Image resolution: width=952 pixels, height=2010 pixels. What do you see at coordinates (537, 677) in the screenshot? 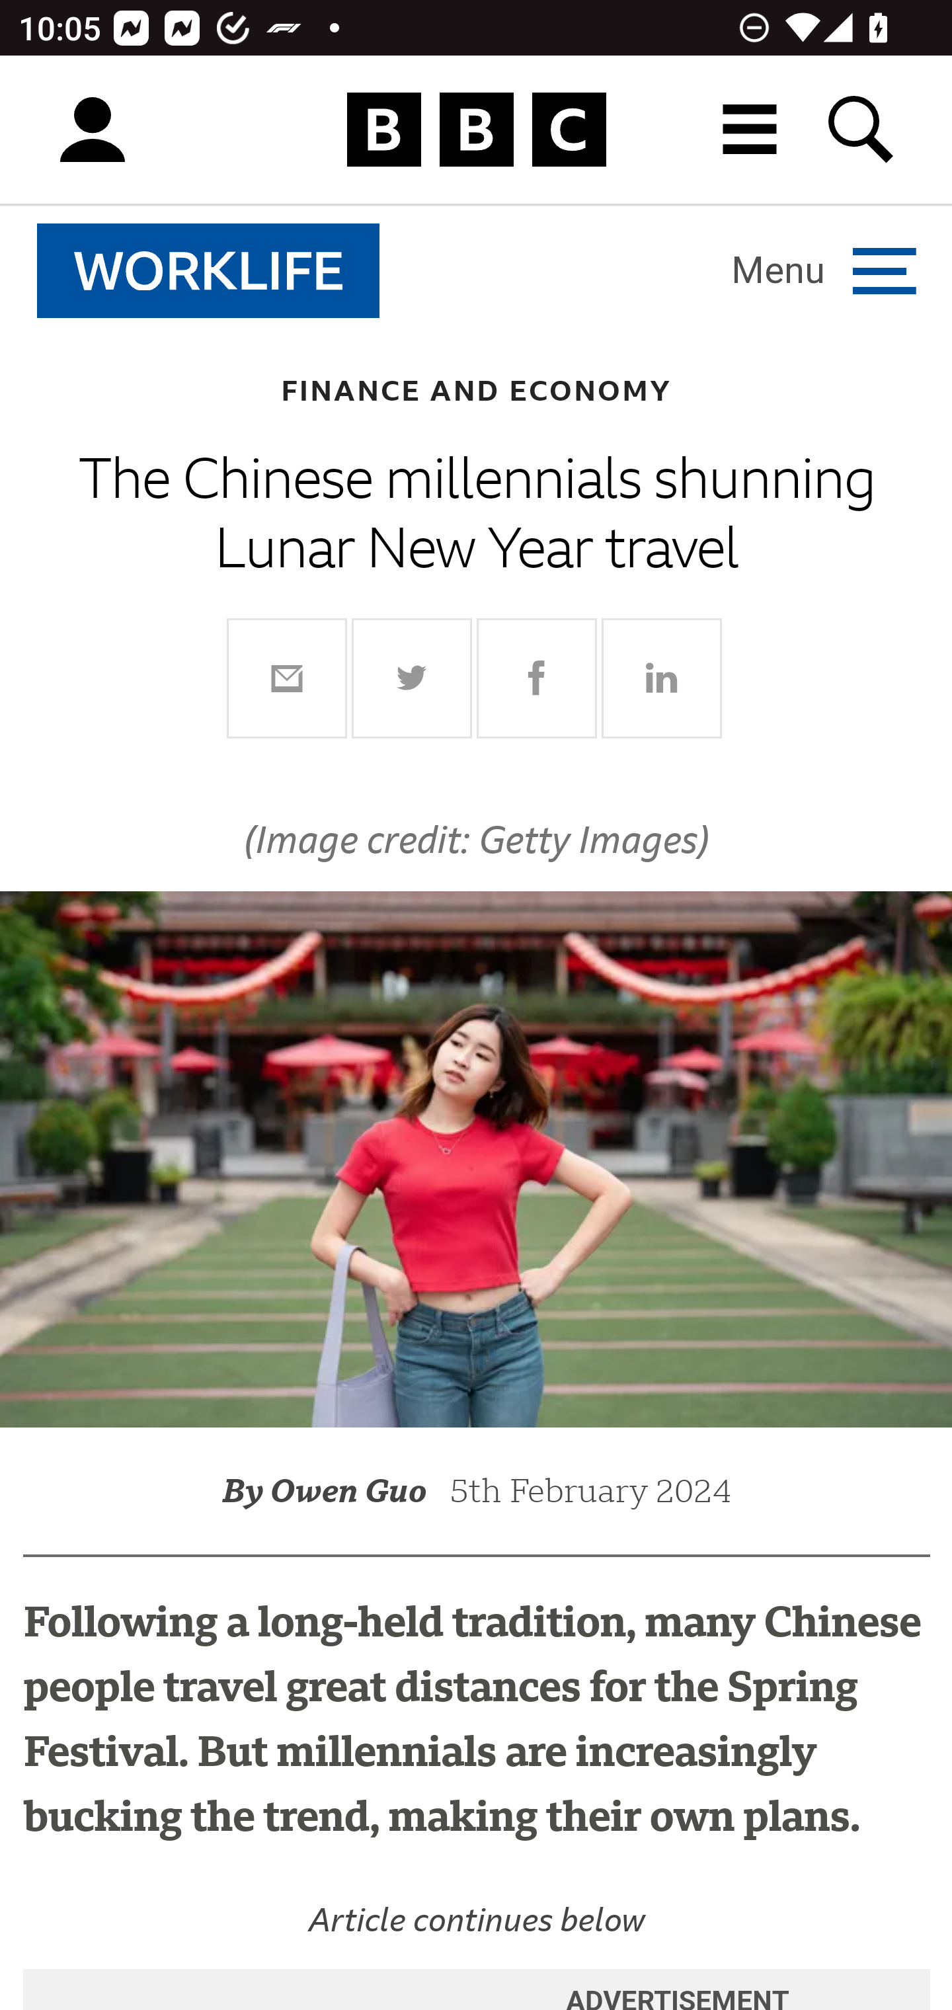
I see ` Share on Facebook  Share on Facebook` at bounding box center [537, 677].